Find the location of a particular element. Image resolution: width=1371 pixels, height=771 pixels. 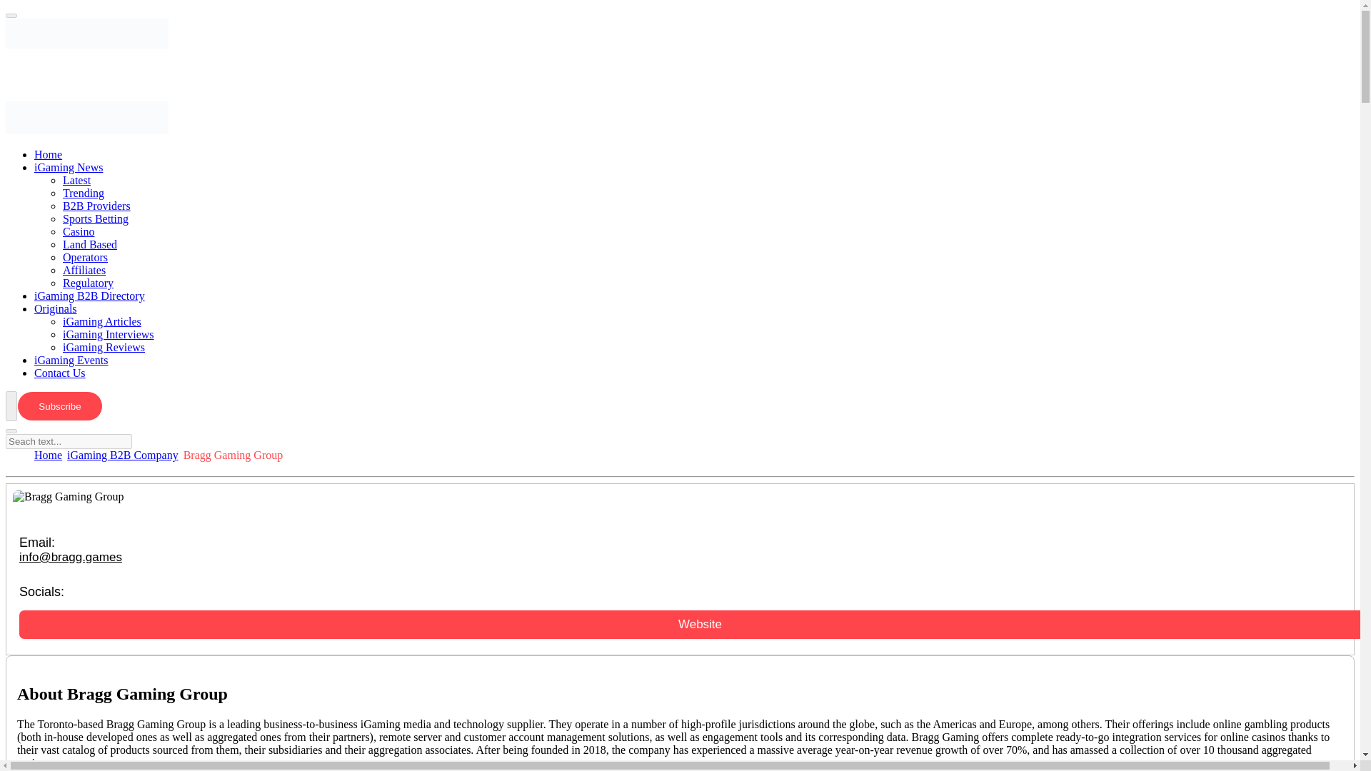

B2B Providers is located at coordinates (111, 206).